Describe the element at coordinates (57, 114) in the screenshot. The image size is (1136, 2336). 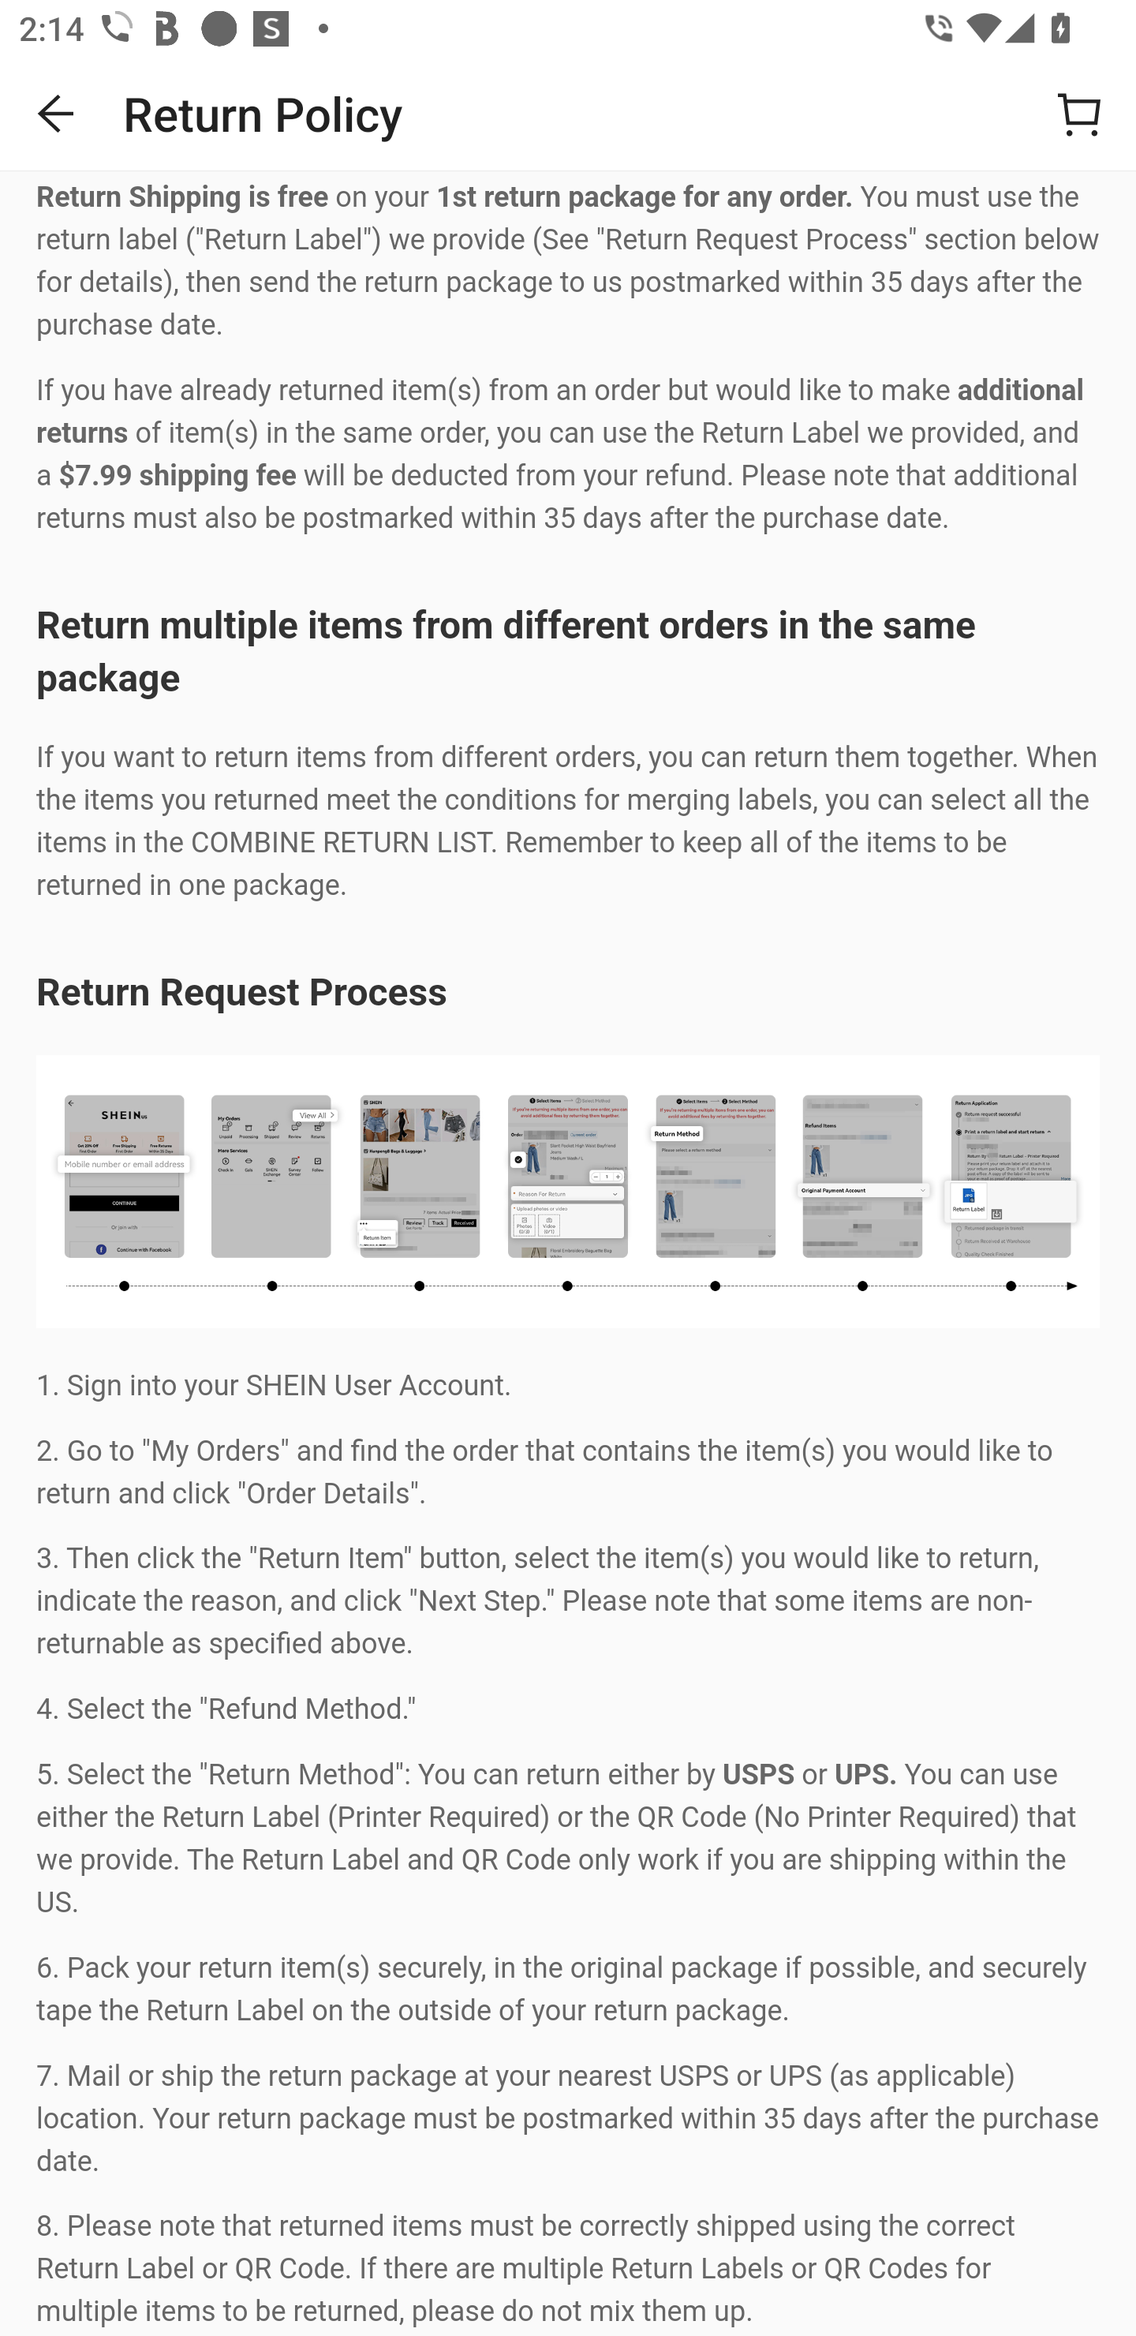
I see `BACK` at that location.